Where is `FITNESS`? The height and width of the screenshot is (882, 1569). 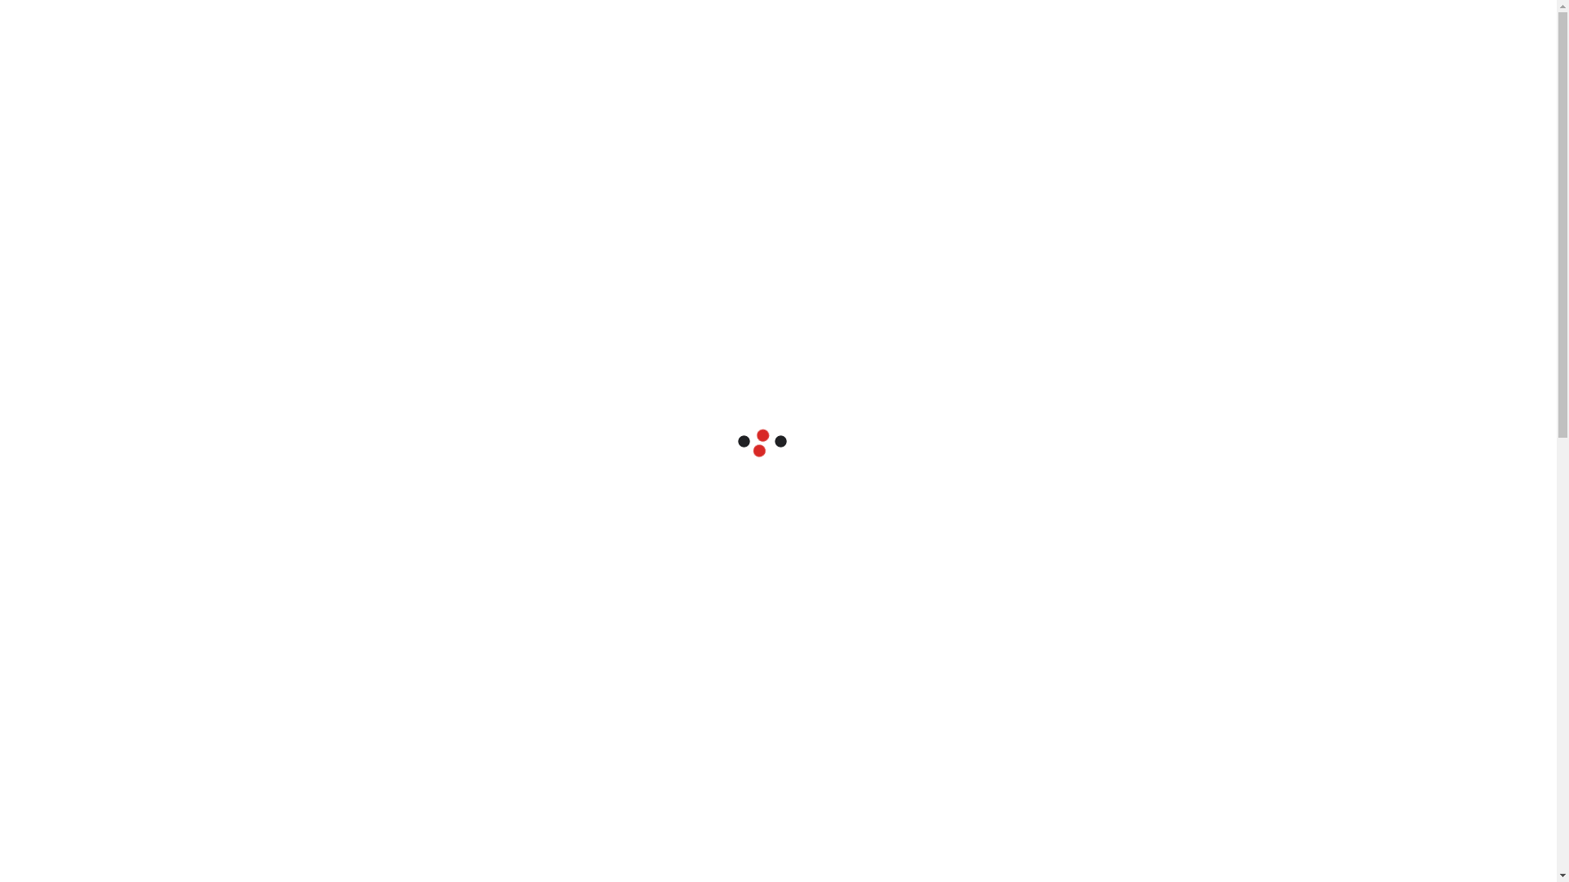 FITNESS is located at coordinates (424, 109).